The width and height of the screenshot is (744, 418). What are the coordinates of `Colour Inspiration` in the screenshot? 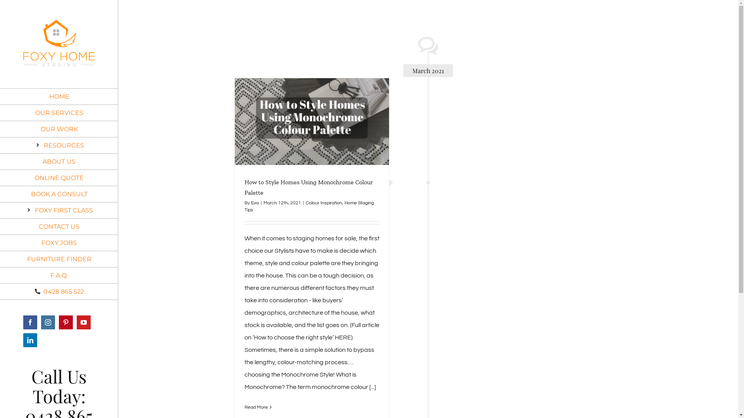 It's located at (324, 203).